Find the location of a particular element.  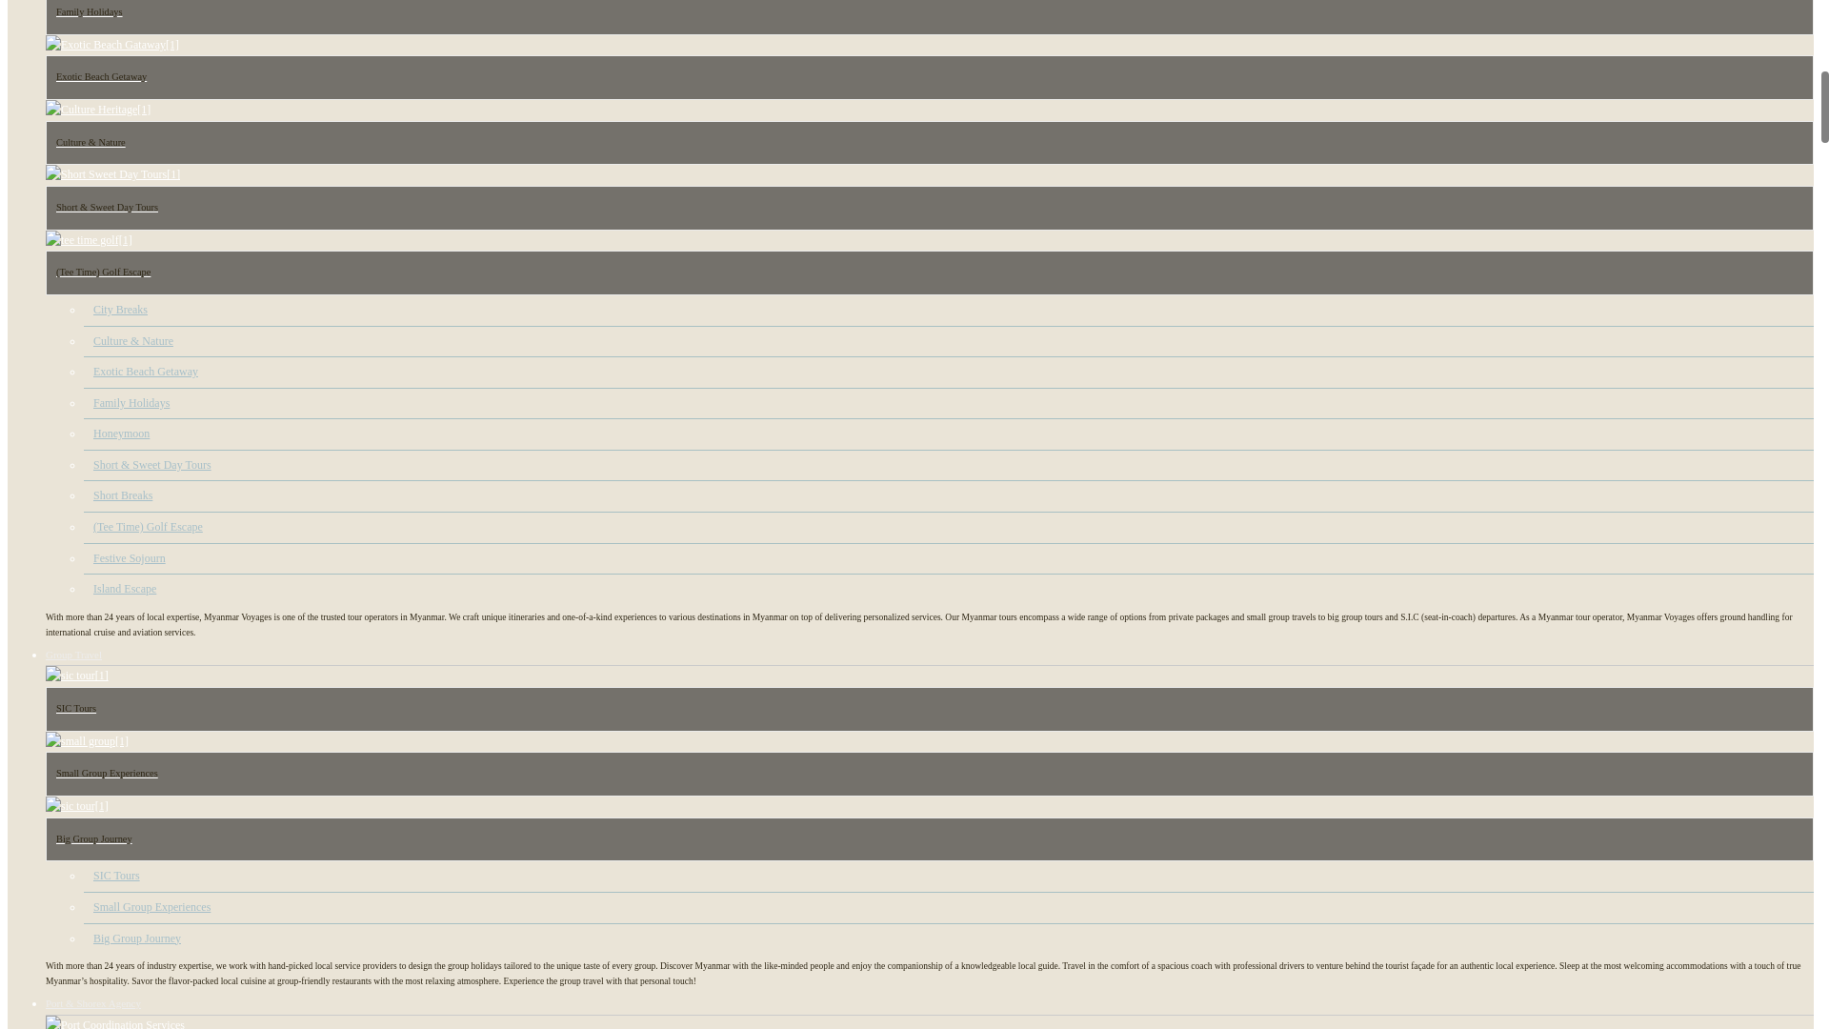

City Breaks is located at coordinates (120, 309).